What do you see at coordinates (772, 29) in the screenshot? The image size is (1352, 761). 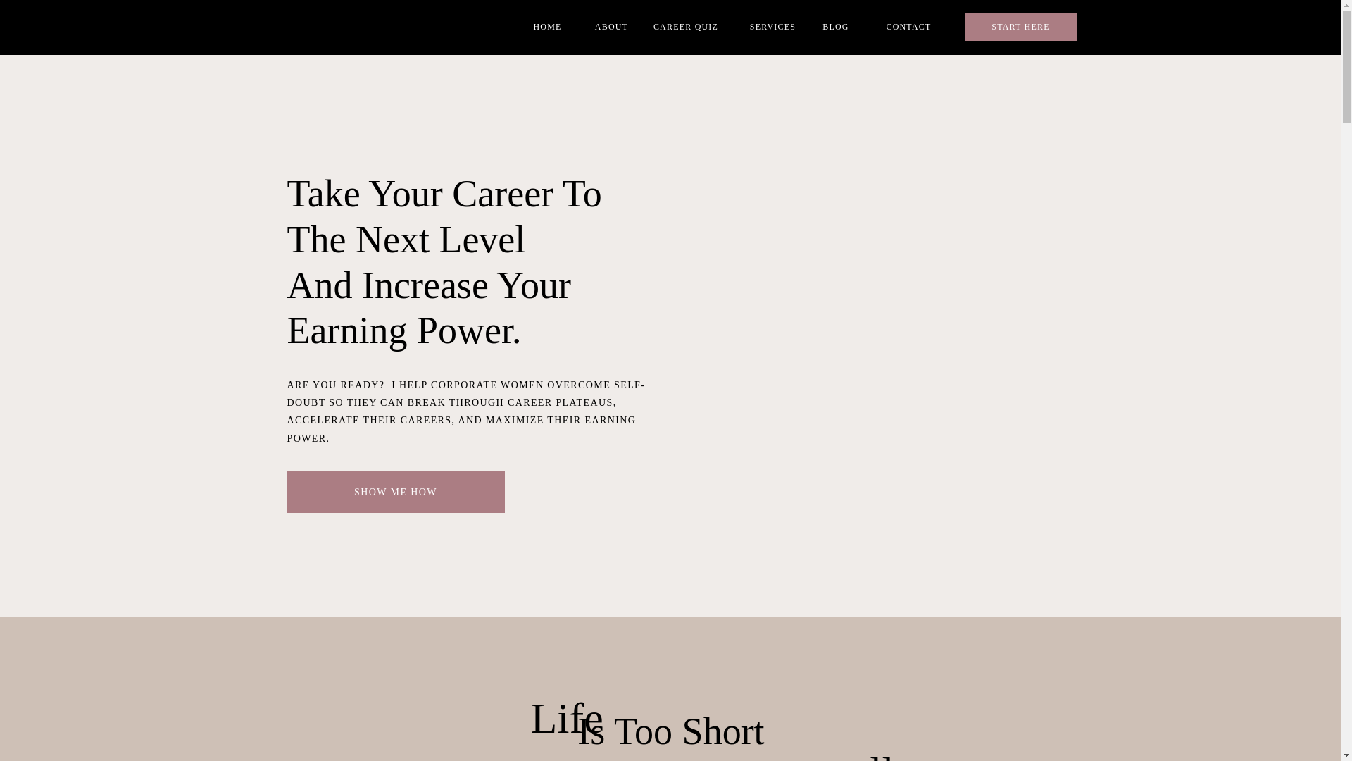 I see `SERVICES` at bounding box center [772, 29].